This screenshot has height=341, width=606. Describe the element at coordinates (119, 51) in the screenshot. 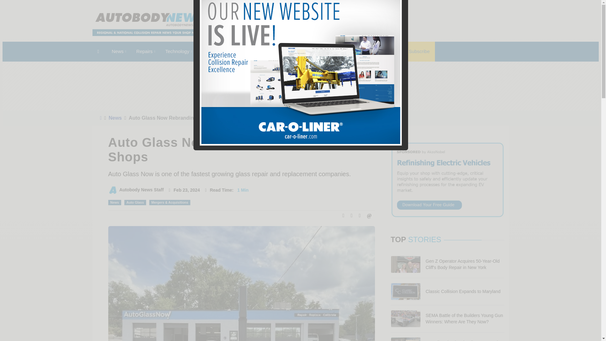

I see `News` at that location.